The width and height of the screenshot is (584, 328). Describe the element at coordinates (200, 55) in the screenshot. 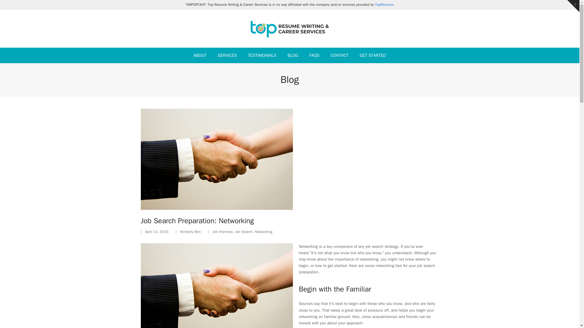

I see `ABOUT` at that location.